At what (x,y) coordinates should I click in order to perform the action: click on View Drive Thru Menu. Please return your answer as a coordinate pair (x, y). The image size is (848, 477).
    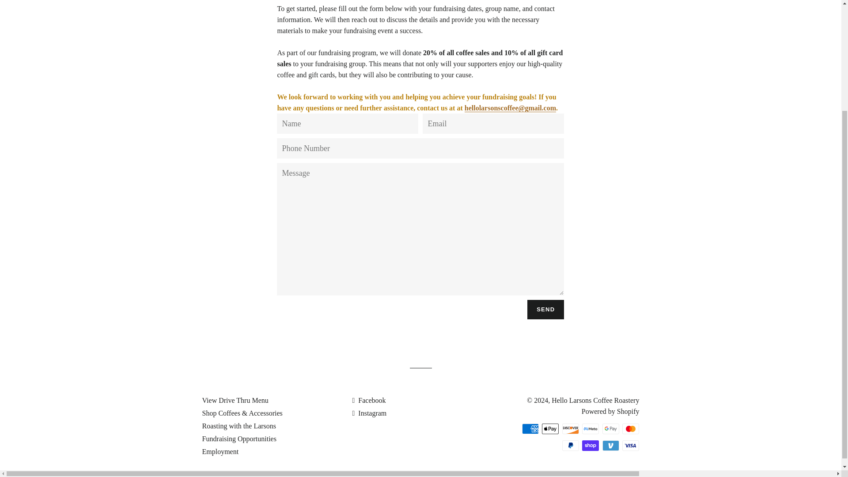
    Looking at the image, I should click on (235, 400).